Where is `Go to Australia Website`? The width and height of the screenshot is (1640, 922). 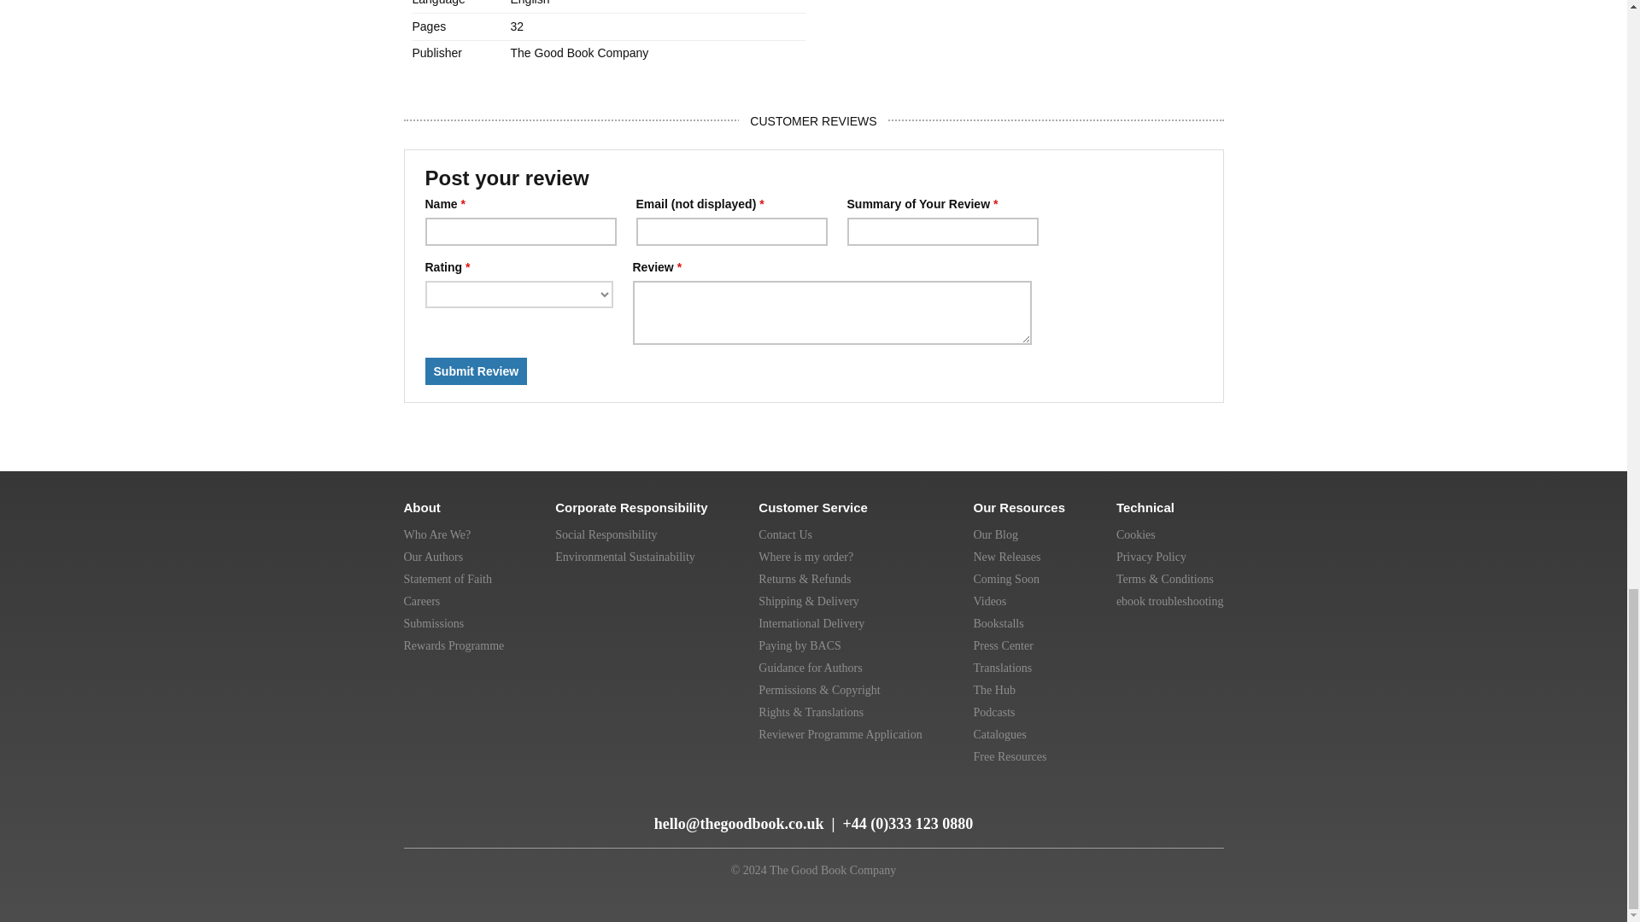
Go to Australia Website is located at coordinates (1133, 806).